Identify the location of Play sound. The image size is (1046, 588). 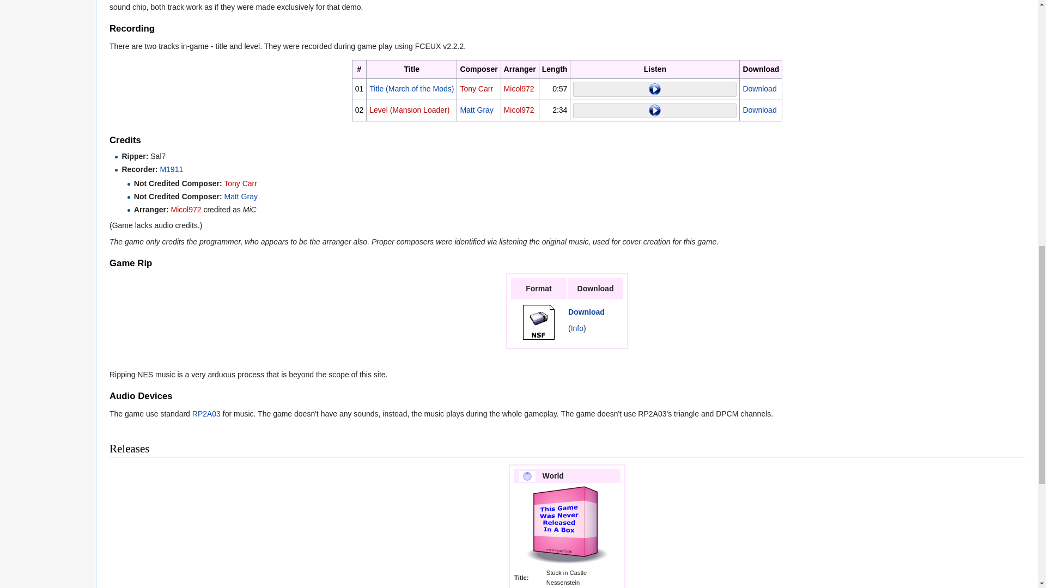
(655, 89).